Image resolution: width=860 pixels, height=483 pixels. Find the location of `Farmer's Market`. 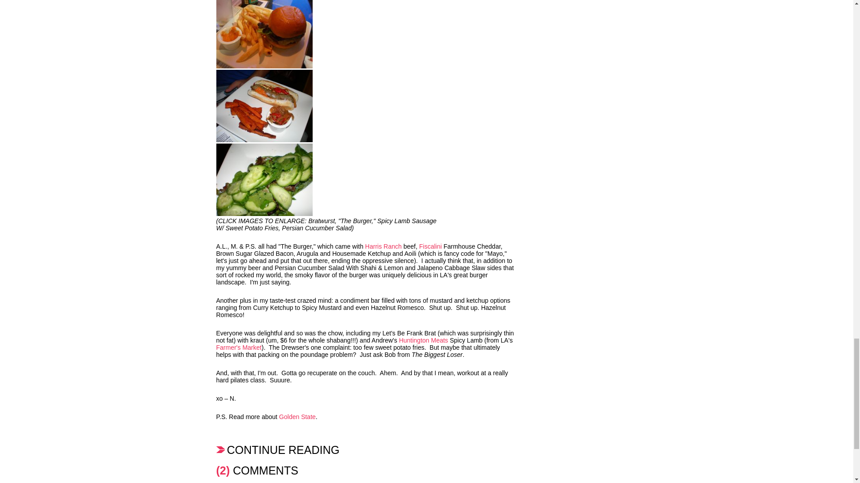

Farmer's Market is located at coordinates (238, 347).